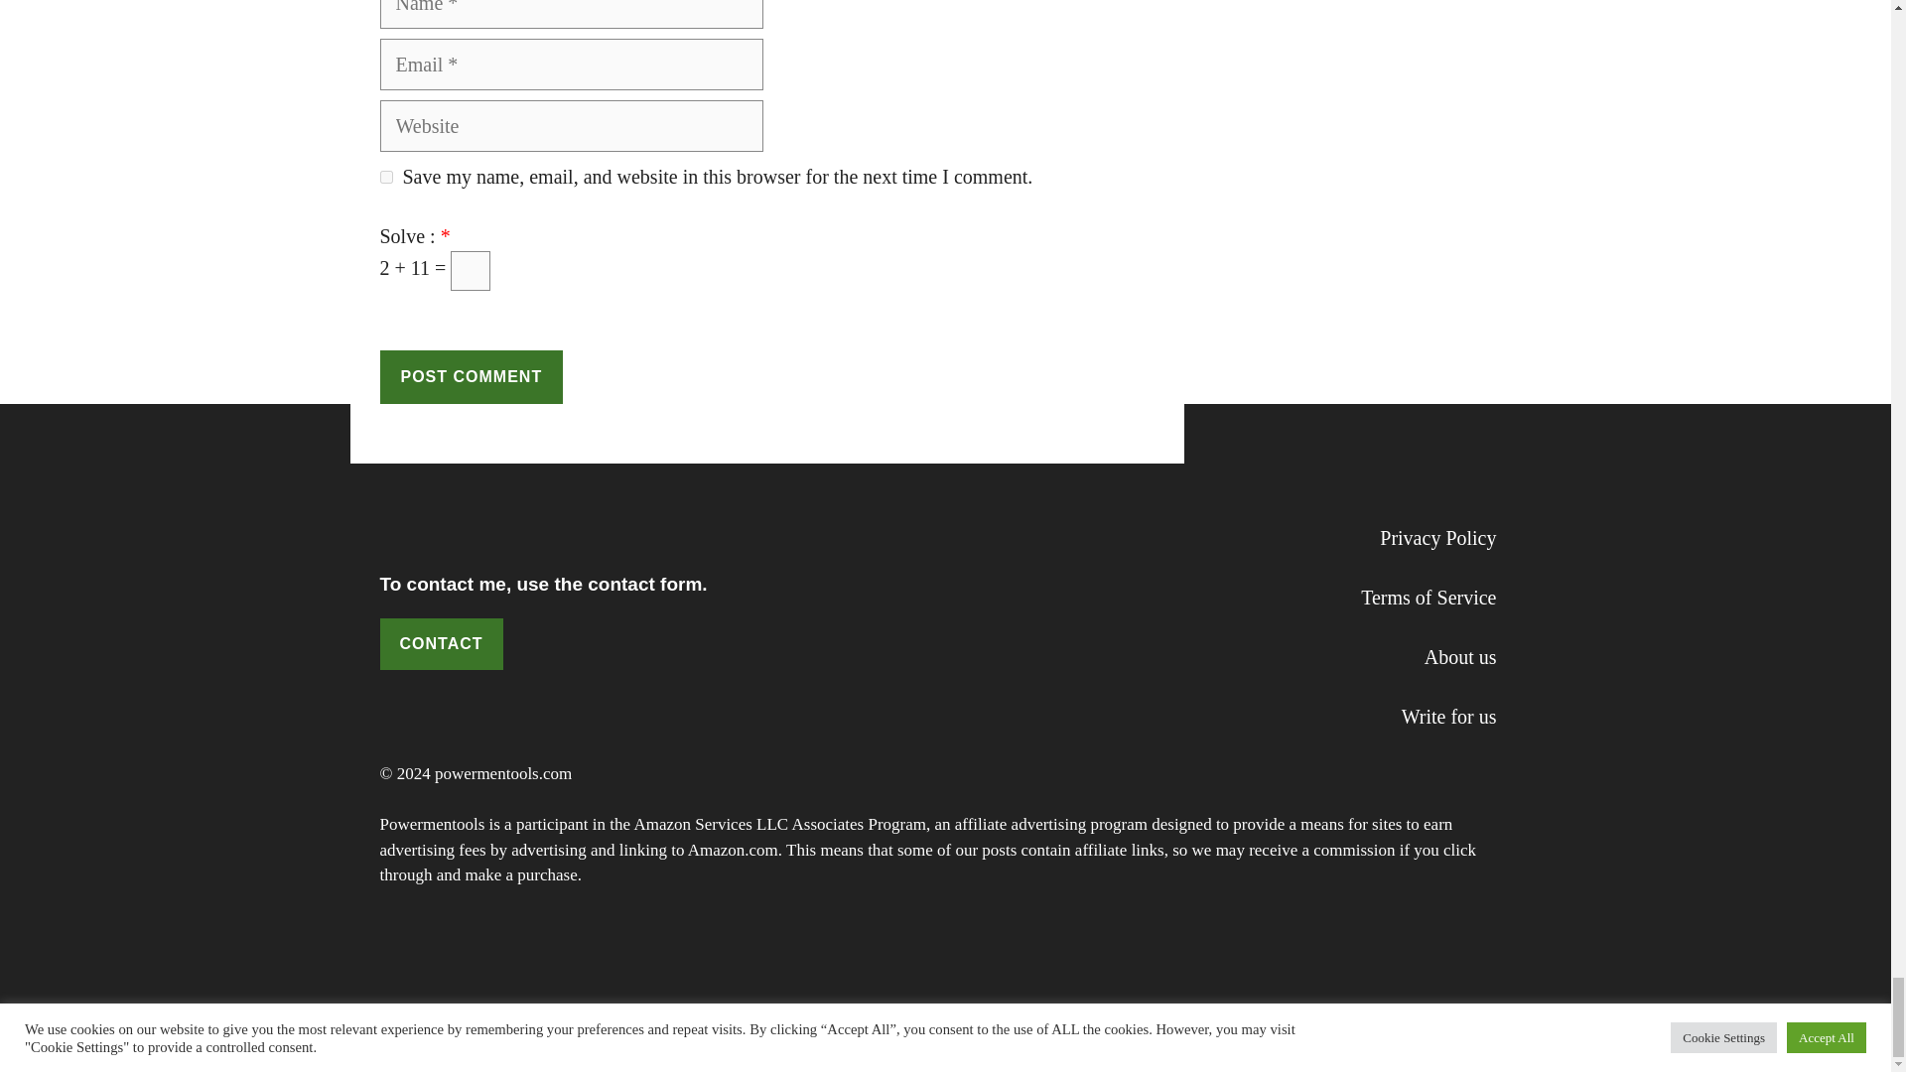 The height and width of the screenshot is (1072, 1906). What do you see at coordinates (385, 177) in the screenshot?
I see `yes` at bounding box center [385, 177].